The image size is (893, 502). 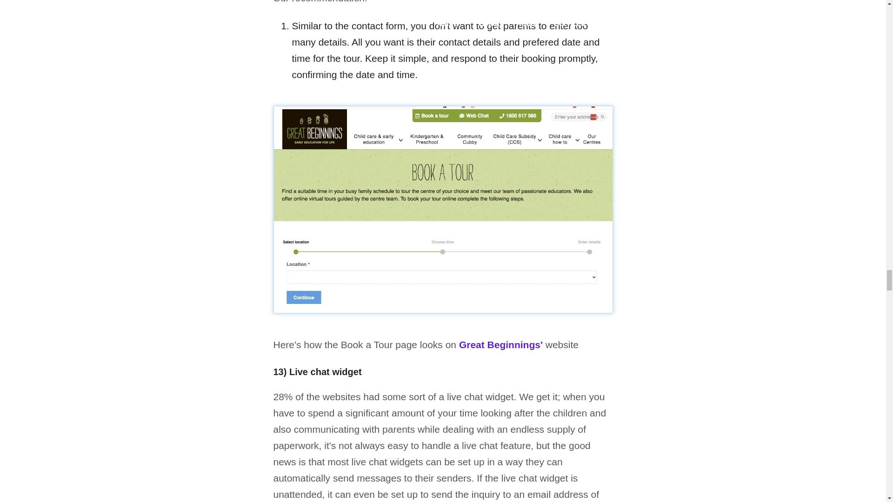 What do you see at coordinates (500, 344) in the screenshot?
I see `Great Beginnings'` at bounding box center [500, 344].